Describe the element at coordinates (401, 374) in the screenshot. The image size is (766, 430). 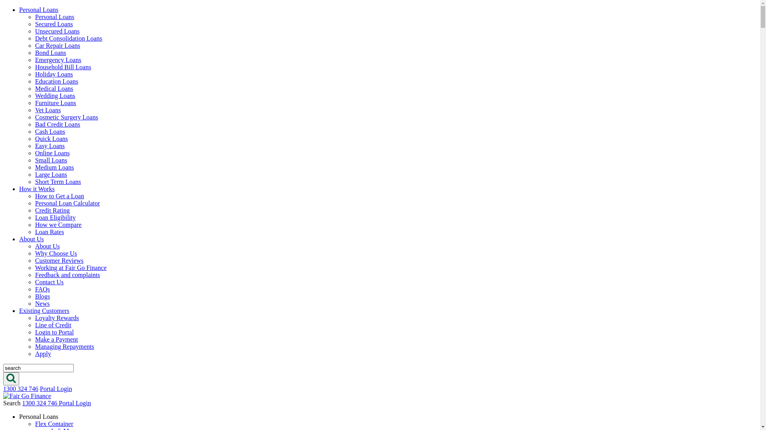
I see `Why choose us` at that location.